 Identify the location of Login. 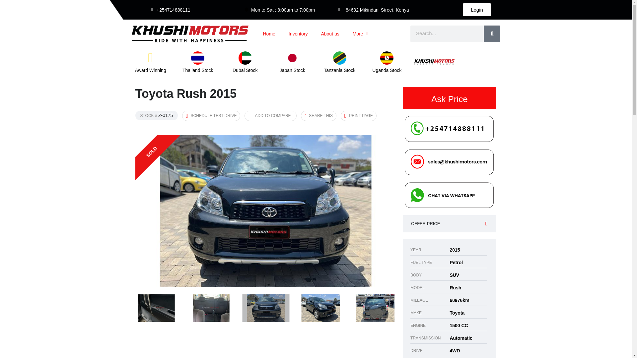
(480, 11).